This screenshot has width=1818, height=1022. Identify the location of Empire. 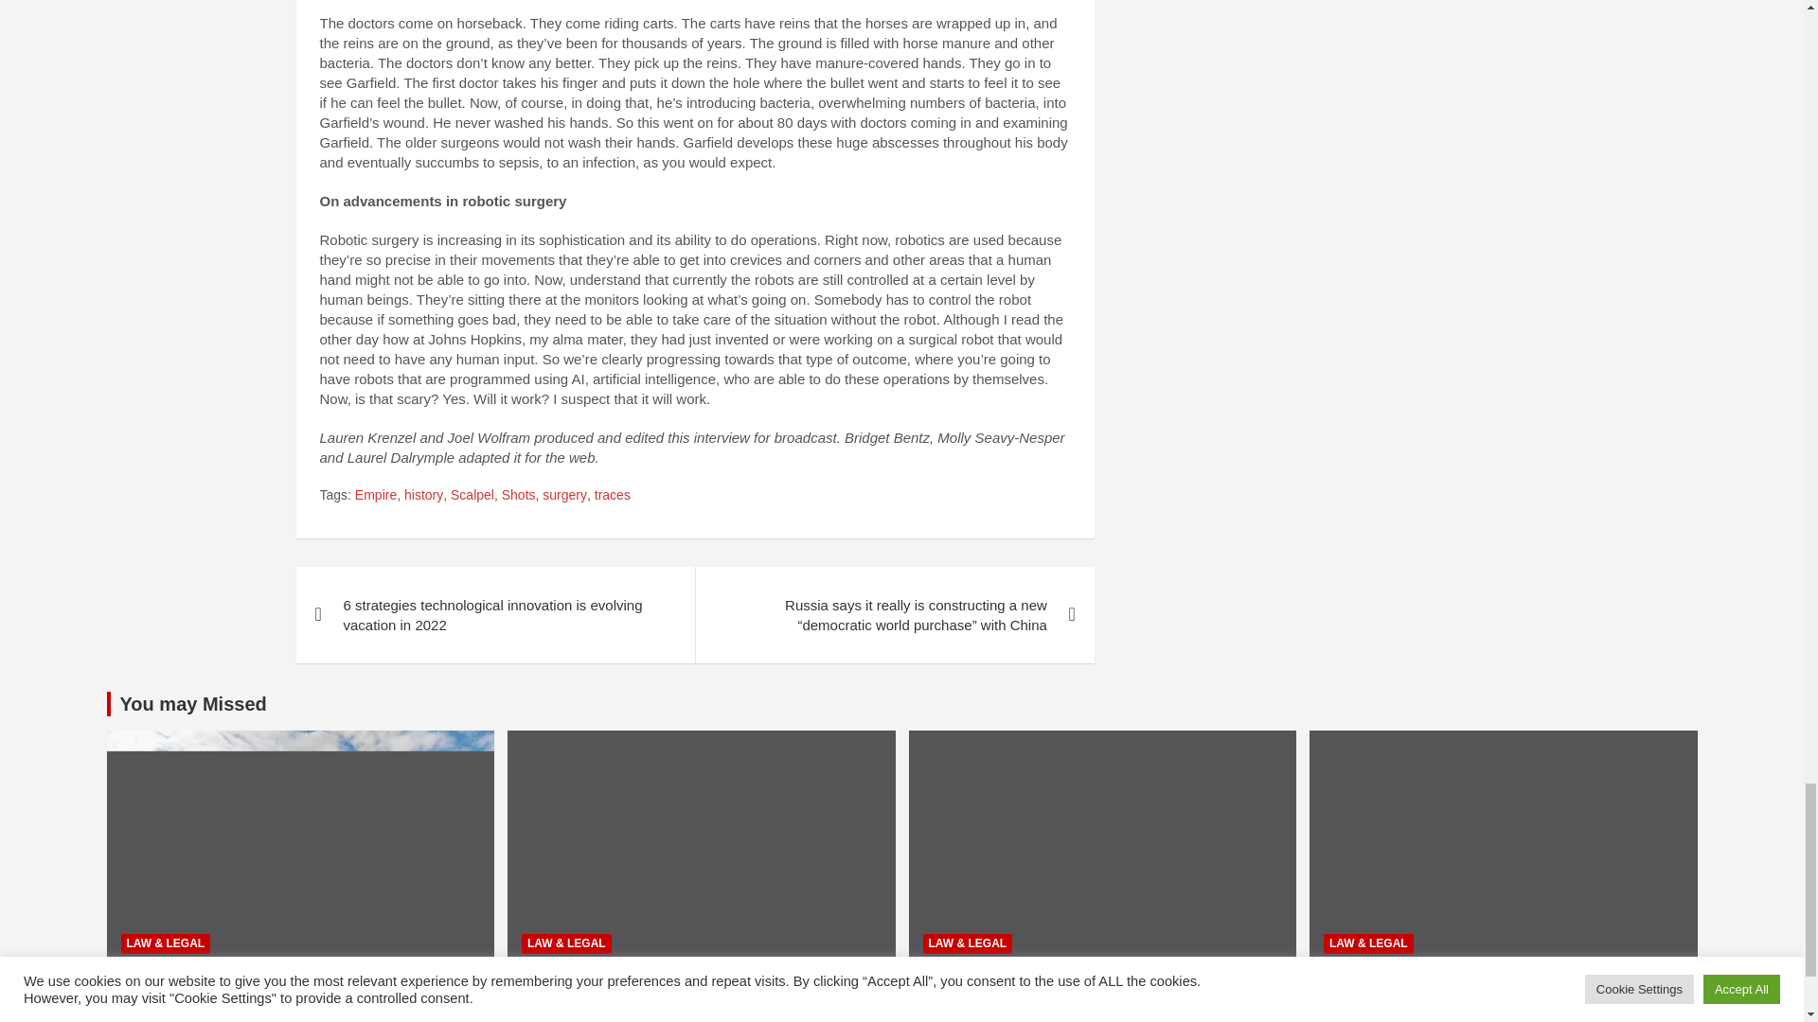
(375, 496).